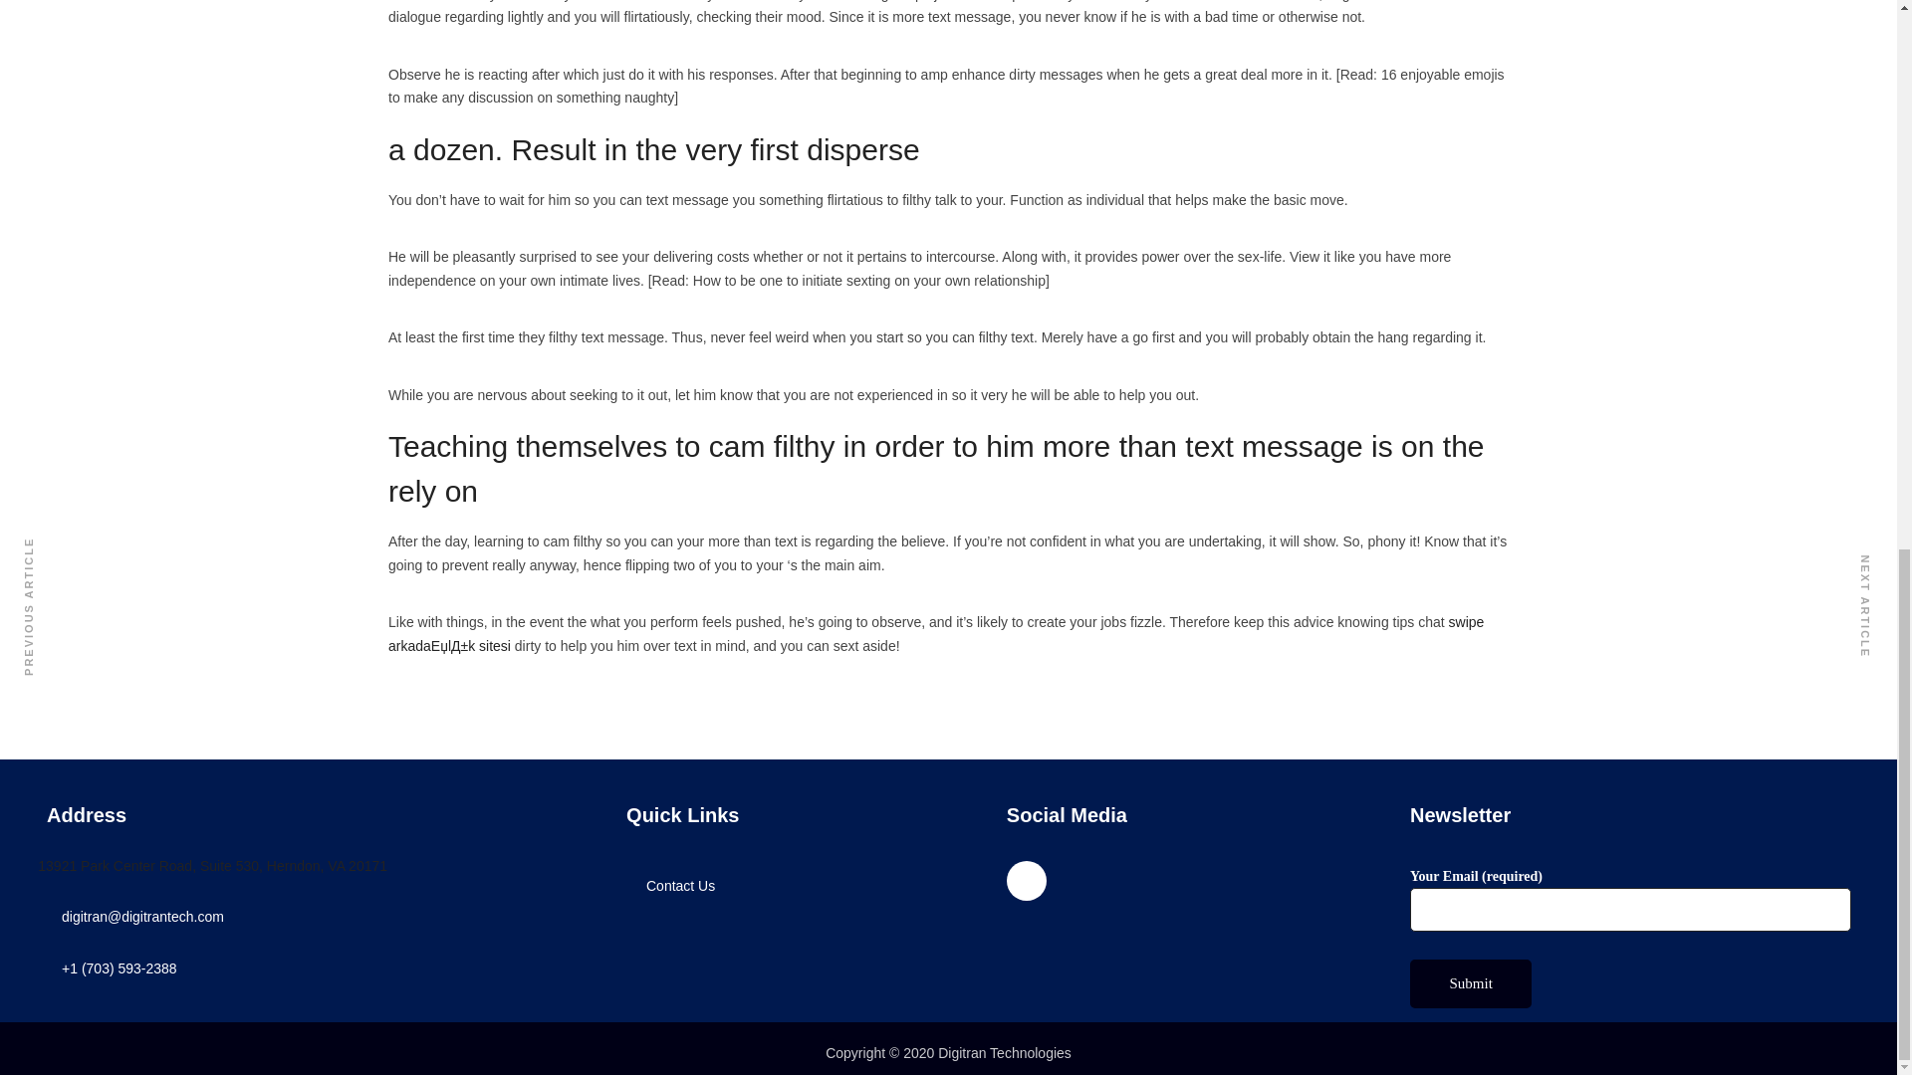  Describe the element at coordinates (213, 866) in the screenshot. I see `13921 Park Center Road, Suite 530, Herndon, VA 20171` at that location.